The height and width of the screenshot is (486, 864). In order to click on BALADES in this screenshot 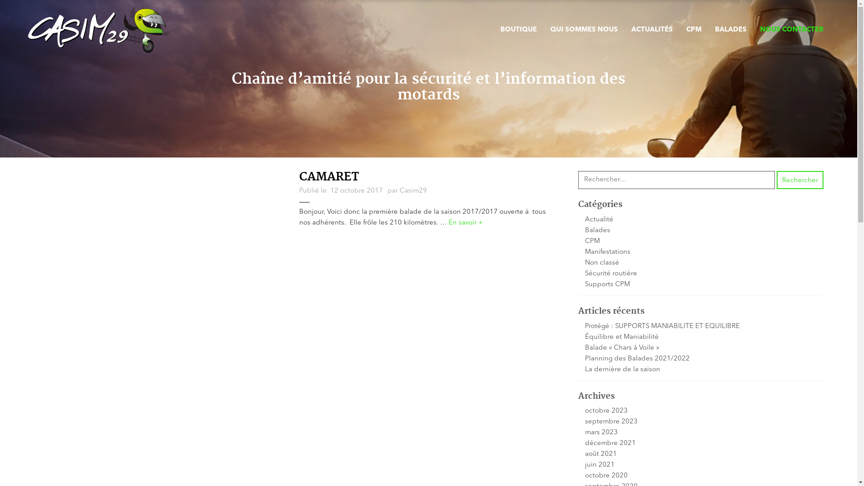, I will do `click(731, 30)`.